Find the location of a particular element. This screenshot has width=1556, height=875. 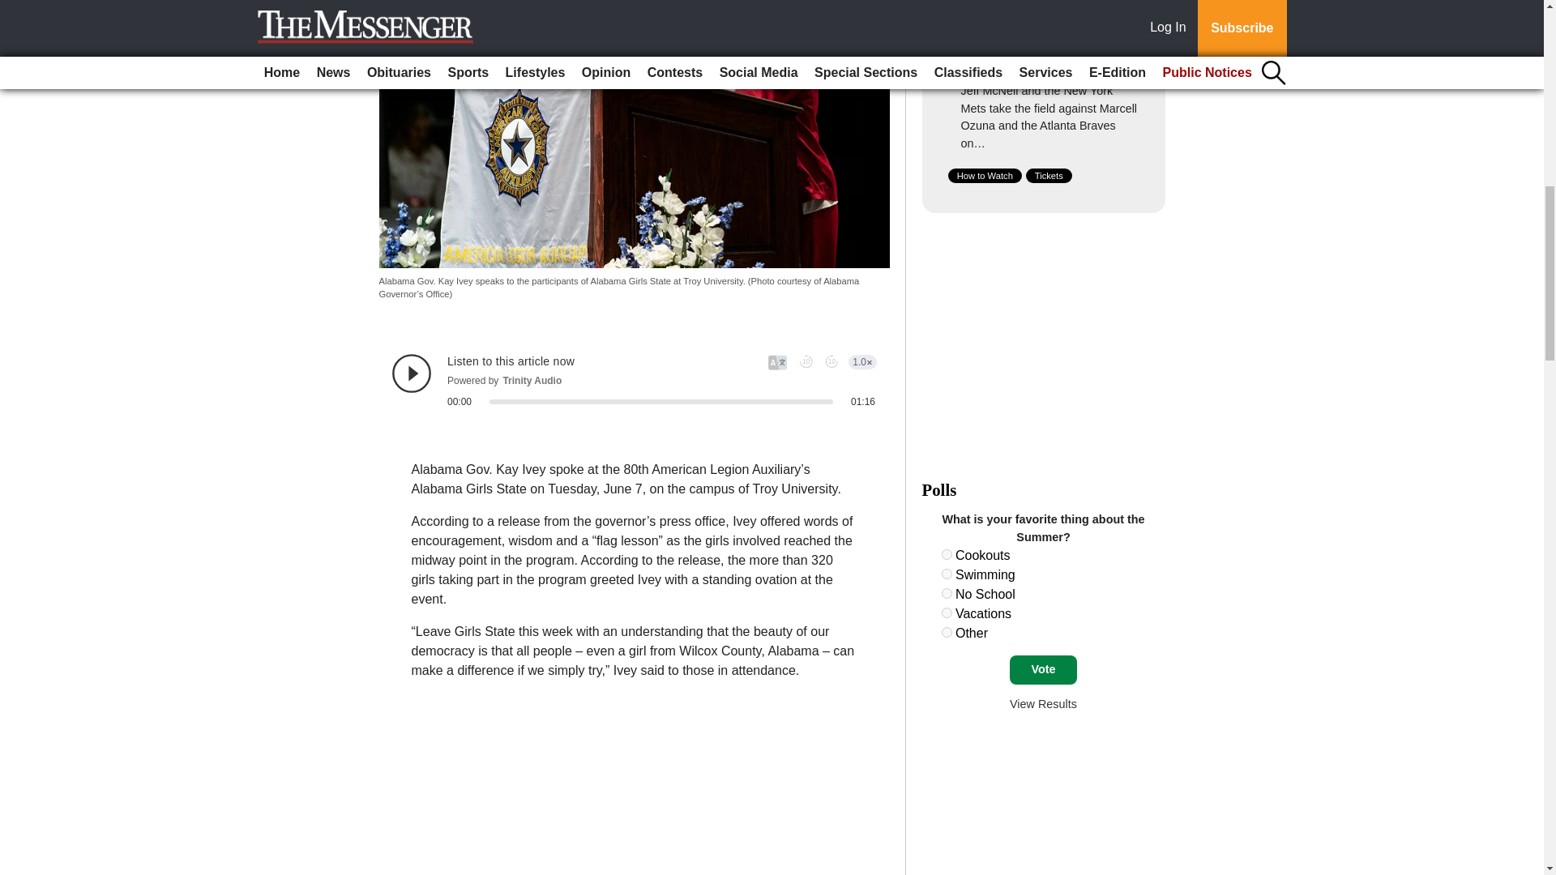

7274 is located at coordinates (947, 554).